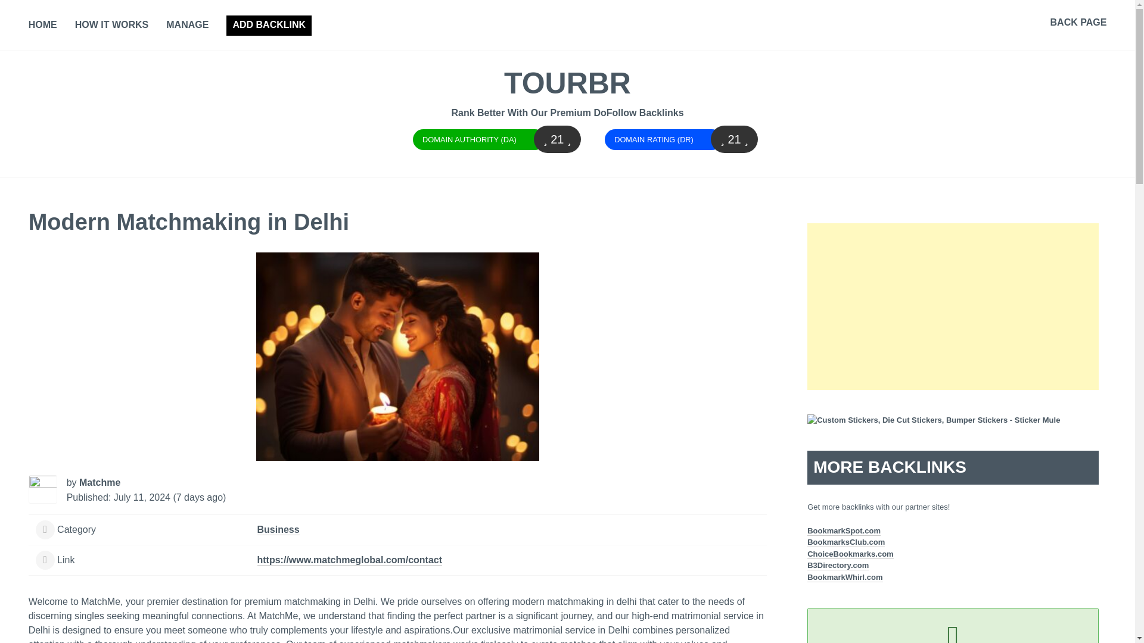 The image size is (1144, 643). Describe the element at coordinates (279, 530) in the screenshot. I see `Business` at that location.